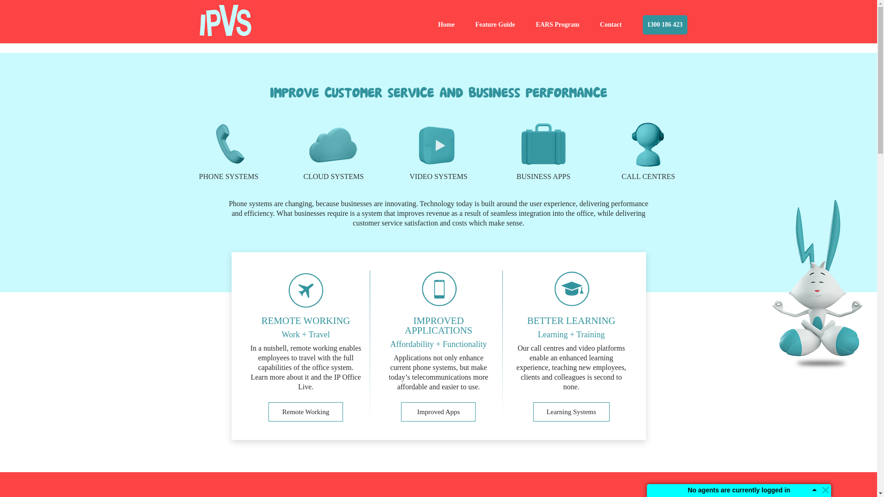  I want to click on Improved Apps, so click(438, 412).